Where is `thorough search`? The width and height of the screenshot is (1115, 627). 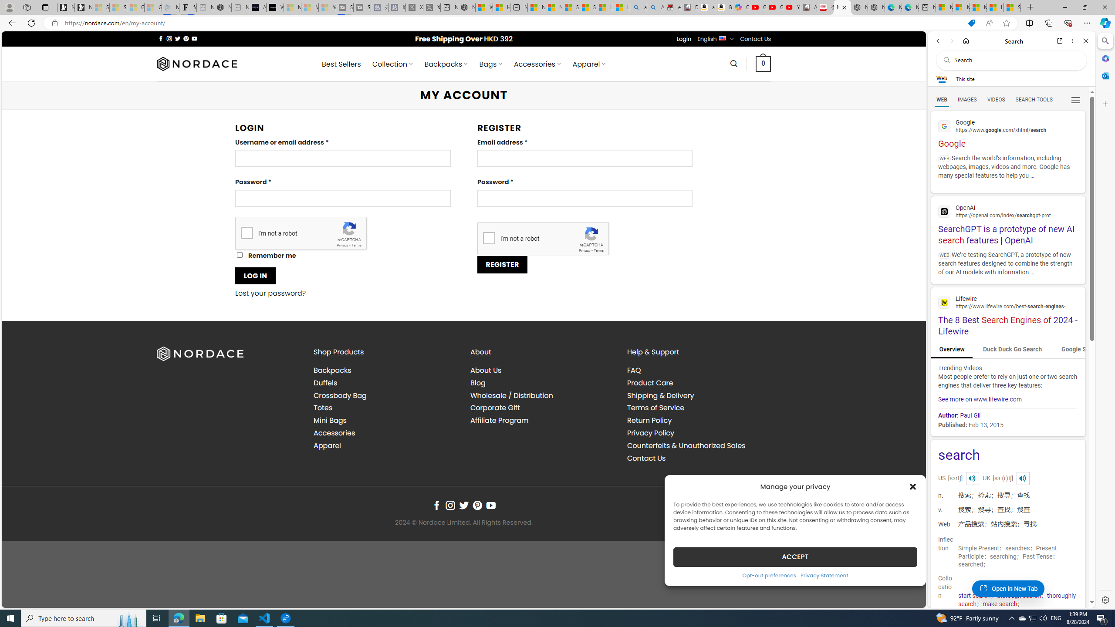
thorough search is located at coordinates (1019, 596).